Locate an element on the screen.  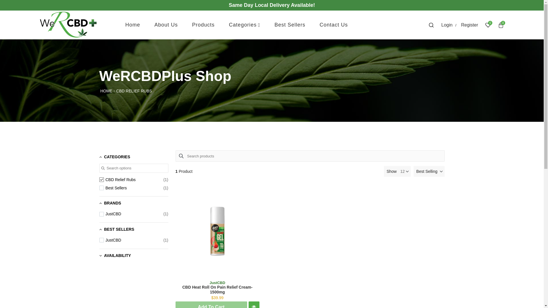
Categories is located at coordinates (245, 25).